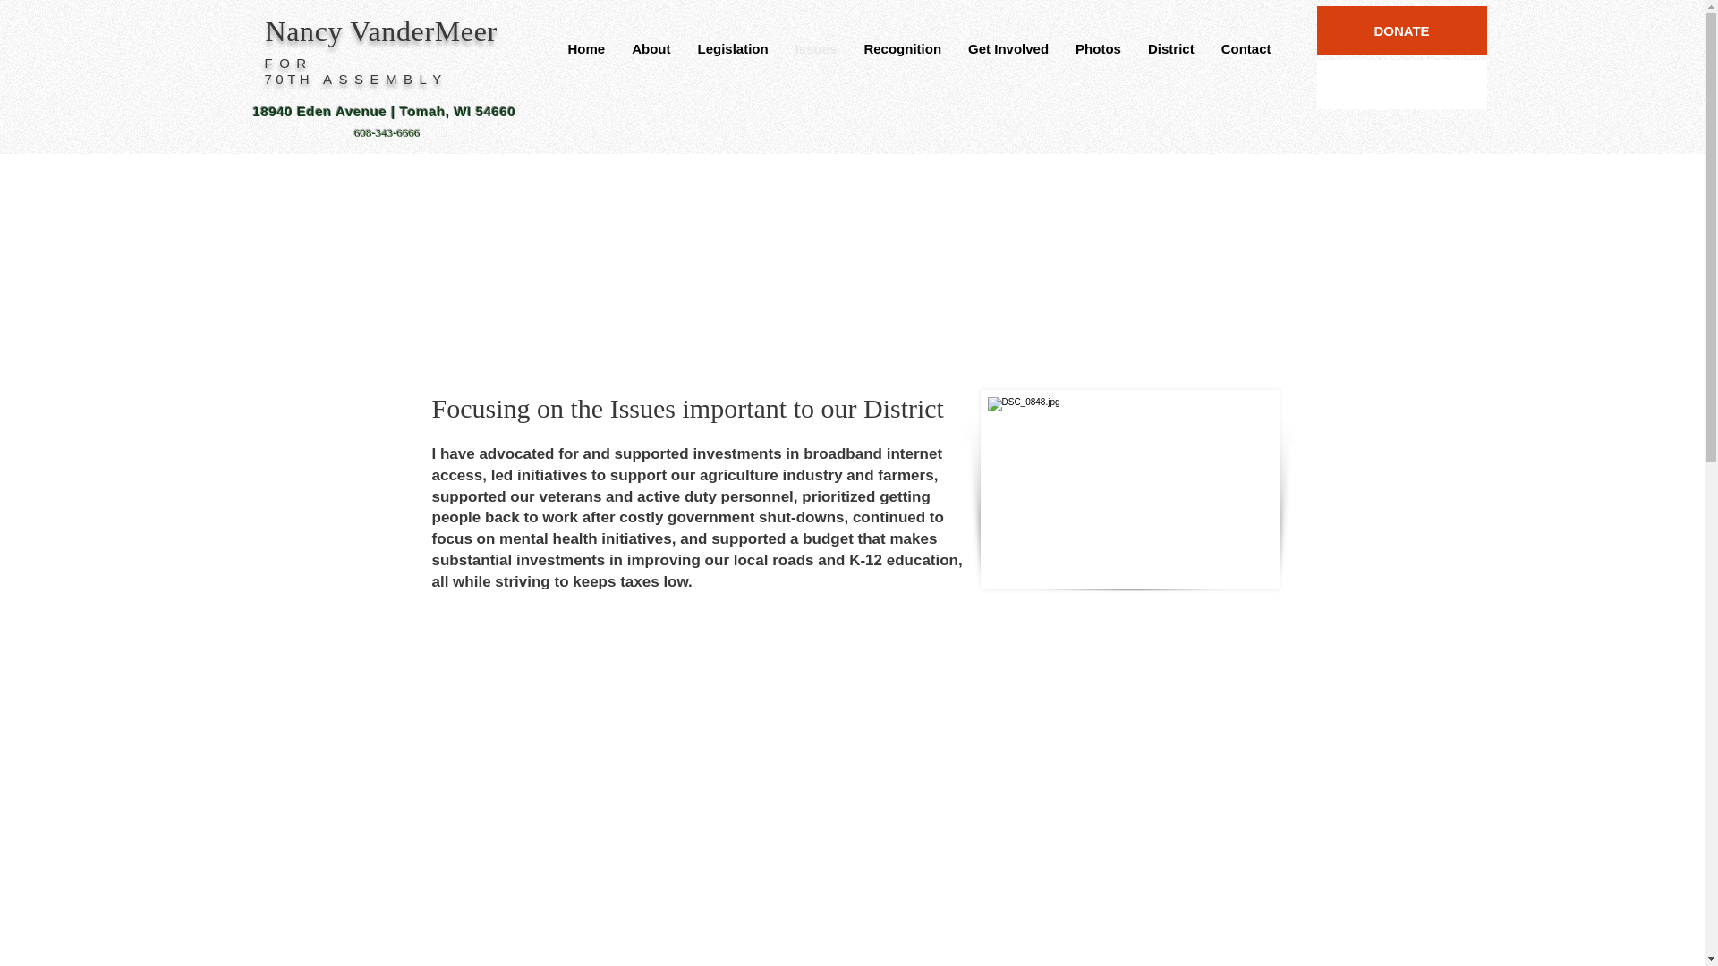 The height and width of the screenshot is (966, 1718). Describe the element at coordinates (1402, 30) in the screenshot. I see `DONATE` at that location.